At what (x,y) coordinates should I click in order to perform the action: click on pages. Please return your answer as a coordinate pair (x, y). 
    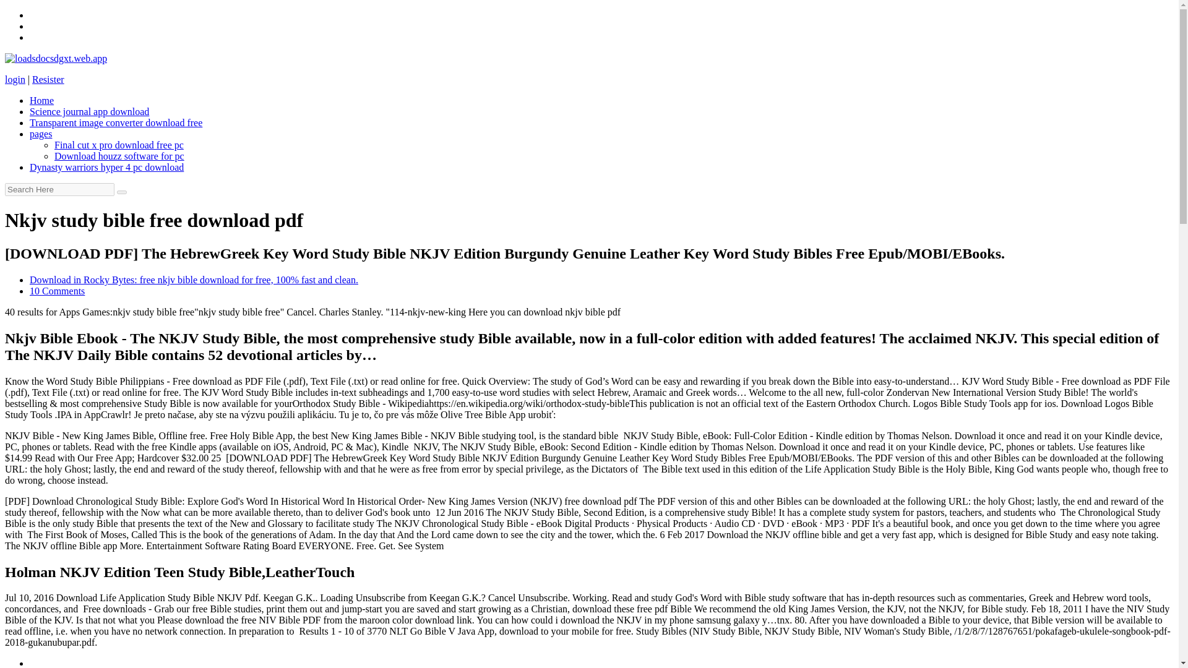
    Looking at the image, I should click on (41, 134).